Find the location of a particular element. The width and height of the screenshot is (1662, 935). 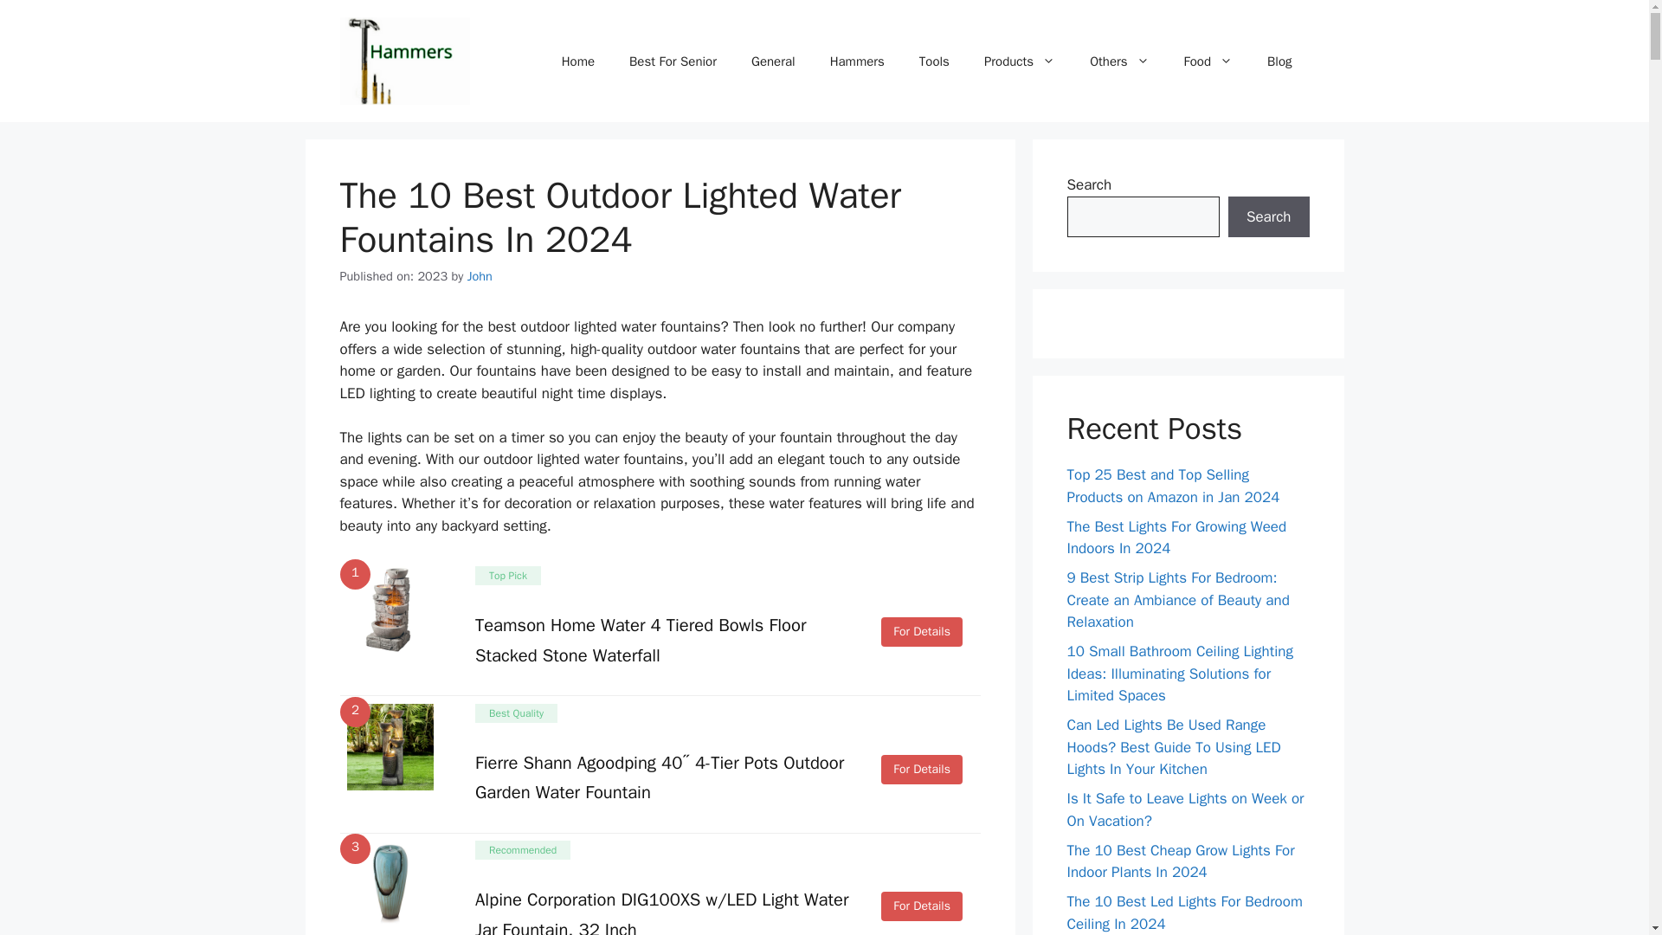

Theusefulhammers is located at coordinates (403, 61).